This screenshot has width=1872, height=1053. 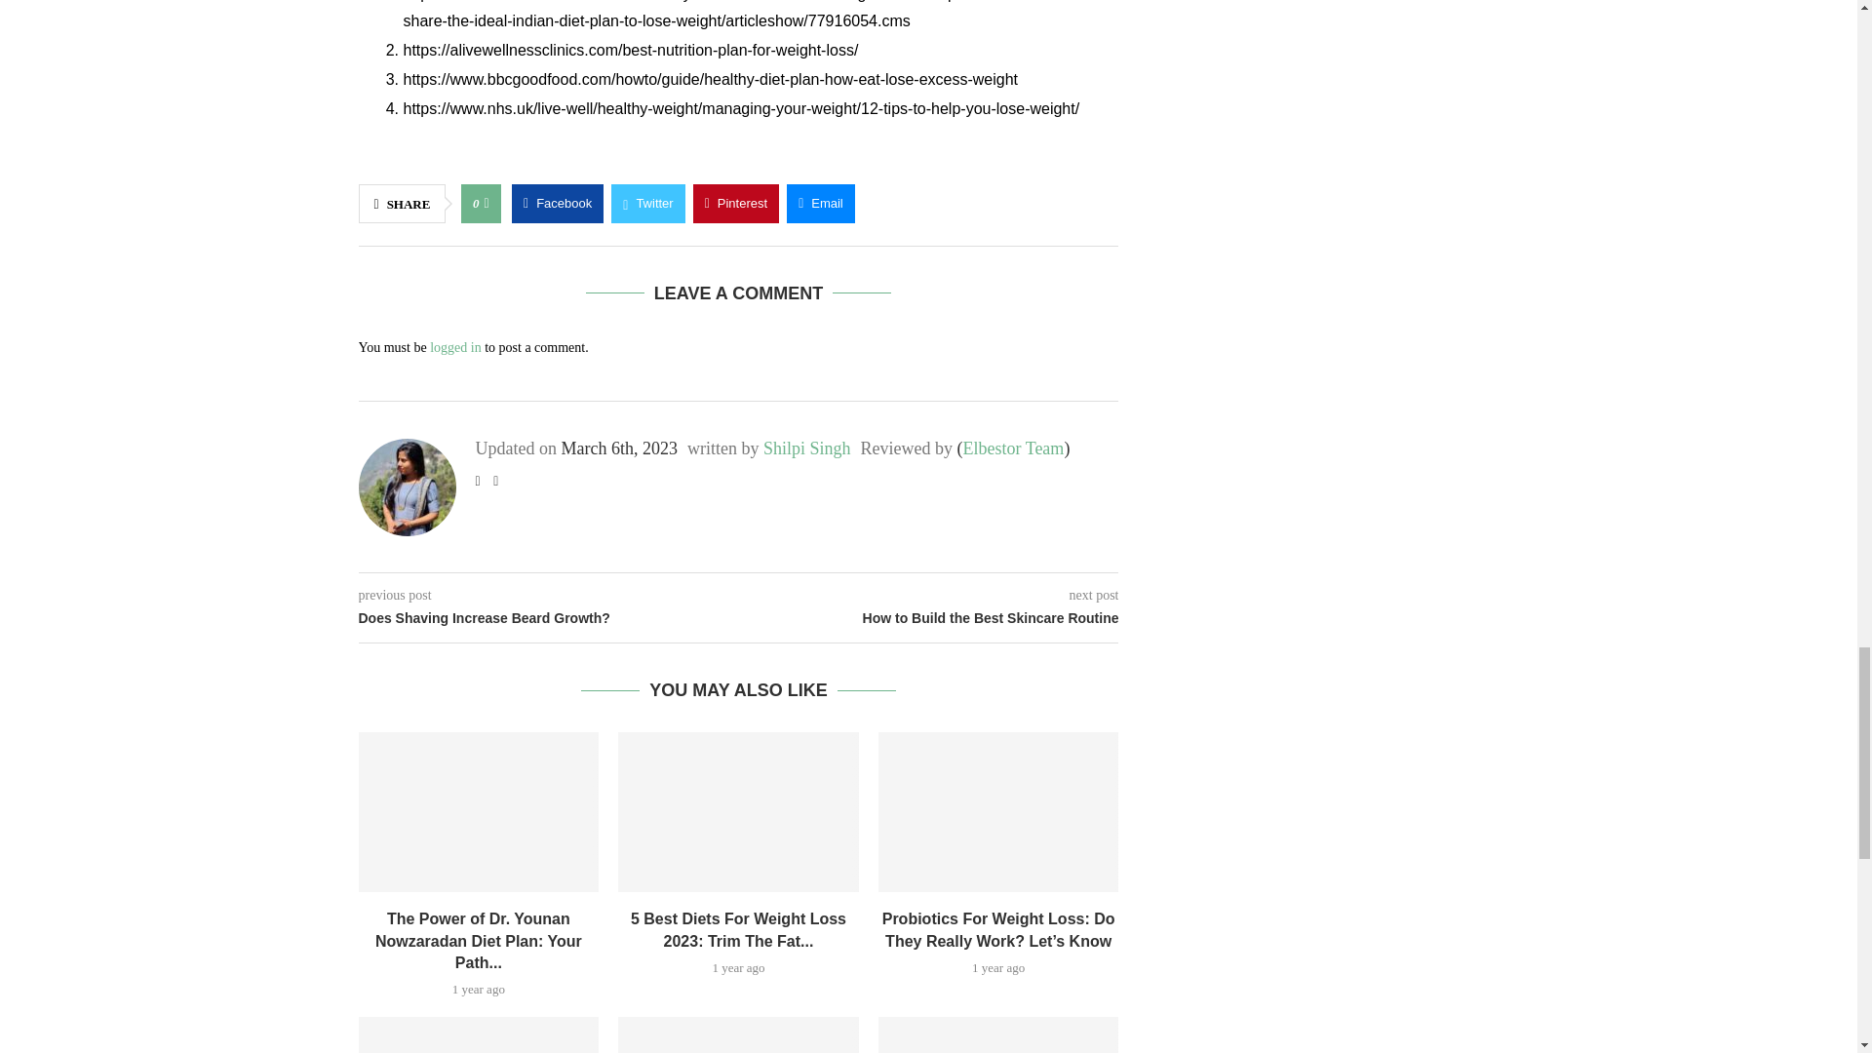 What do you see at coordinates (479, 1035) in the screenshot?
I see `When To Consume Ginger Tea For Weight Loss?` at bounding box center [479, 1035].